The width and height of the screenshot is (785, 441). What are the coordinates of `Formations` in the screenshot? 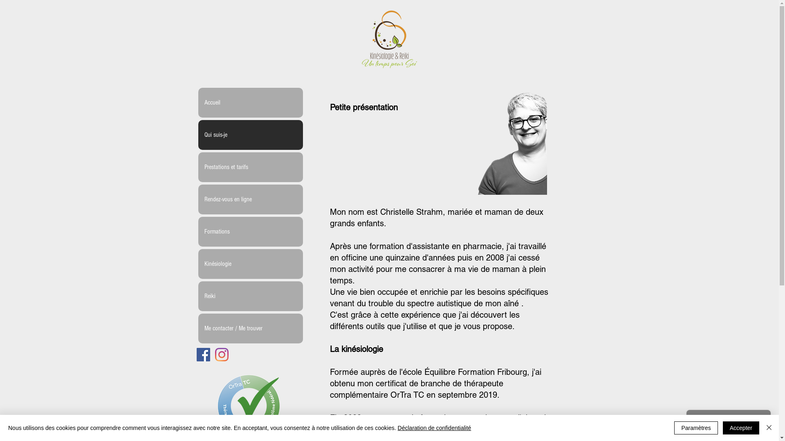 It's located at (250, 232).